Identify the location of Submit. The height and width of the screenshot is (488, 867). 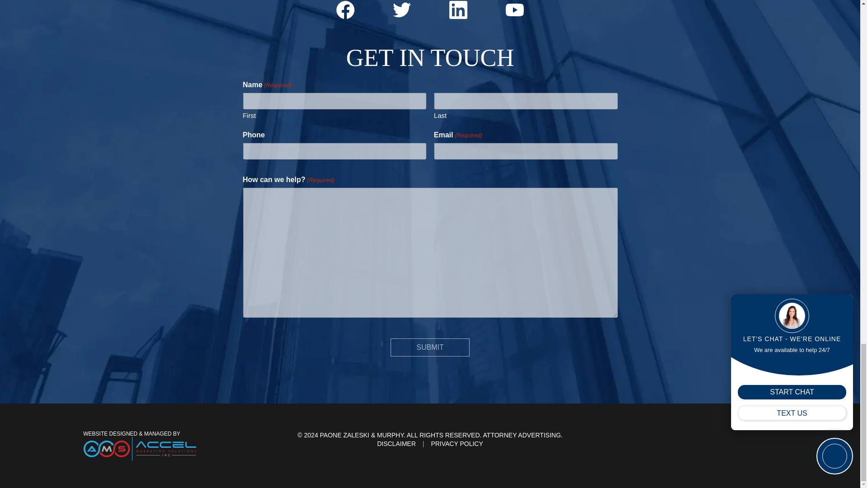
(430, 347).